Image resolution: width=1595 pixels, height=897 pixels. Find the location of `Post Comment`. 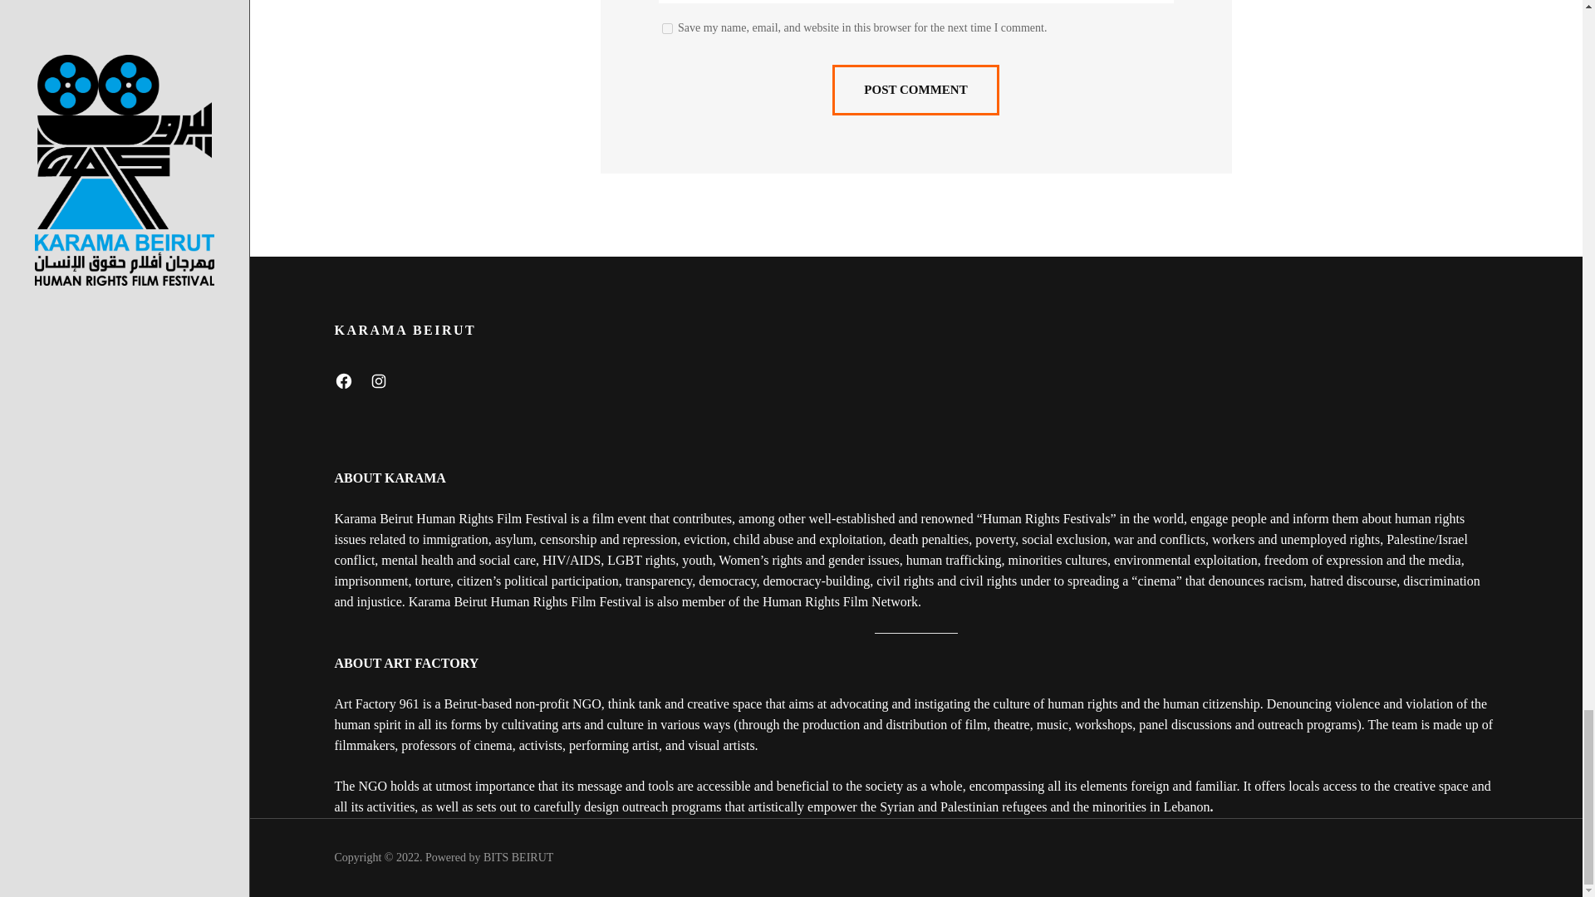

Post Comment is located at coordinates (915, 90).